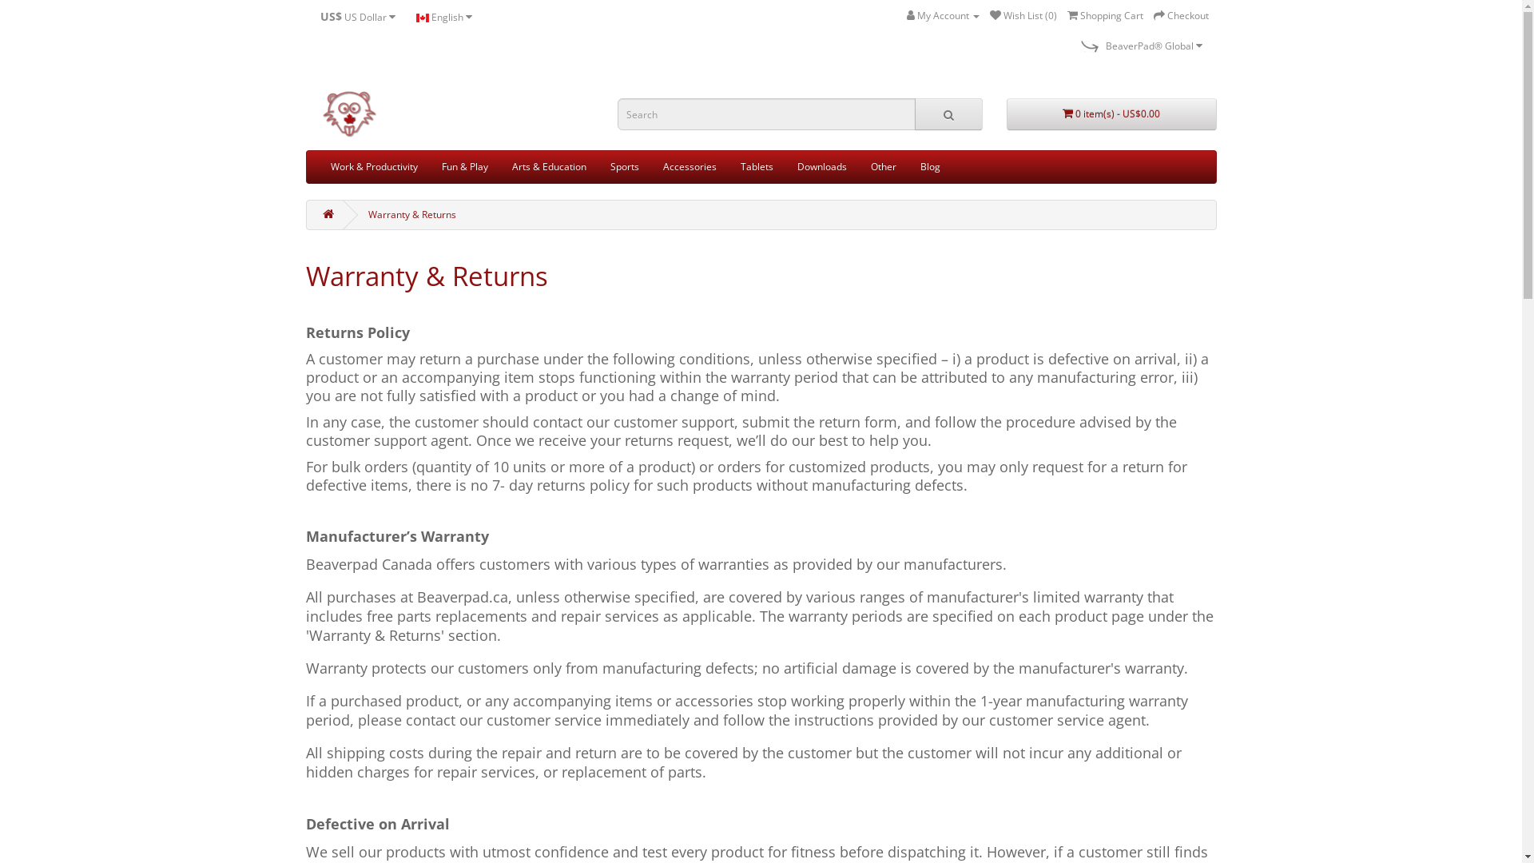 Image resolution: width=1534 pixels, height=863 pixels. What do you see at coordinates (1106, 16) in the screenshot?
I see `Shopping Cart` at bounding box center [1106, 16].